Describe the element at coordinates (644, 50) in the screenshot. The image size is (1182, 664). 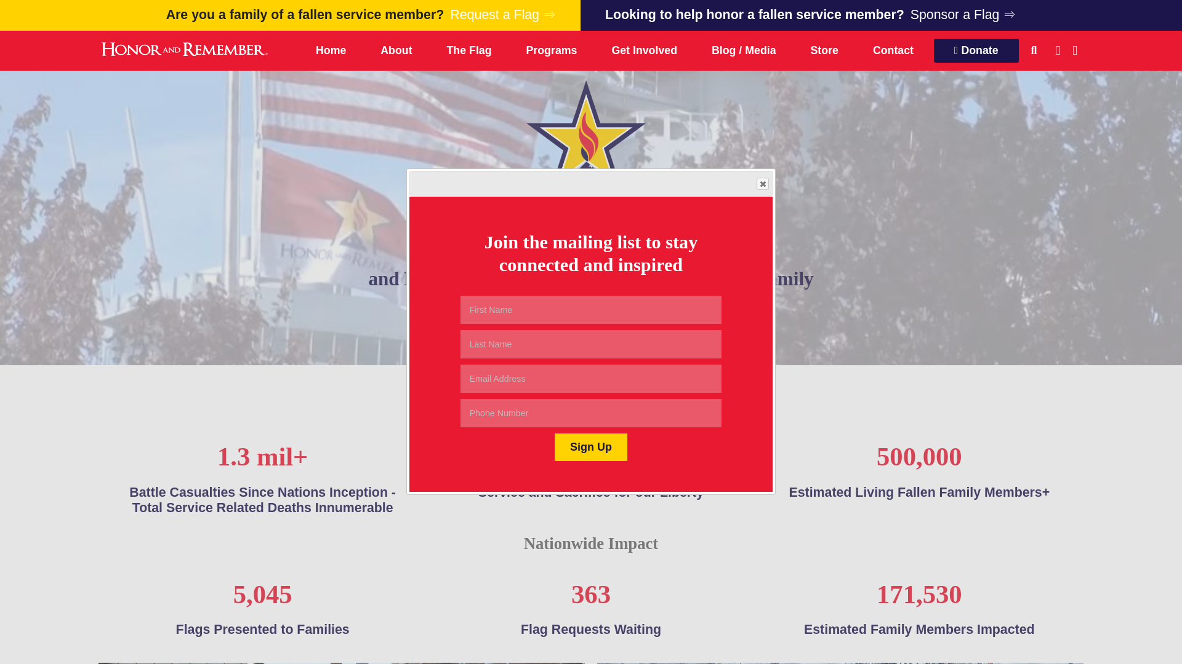
I see `Get Involved` at that location.